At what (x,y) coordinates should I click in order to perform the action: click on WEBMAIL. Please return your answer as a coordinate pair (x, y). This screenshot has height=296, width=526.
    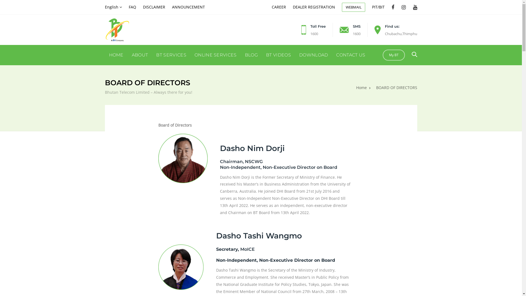
    Looking at the image, I should click on (353, 7).